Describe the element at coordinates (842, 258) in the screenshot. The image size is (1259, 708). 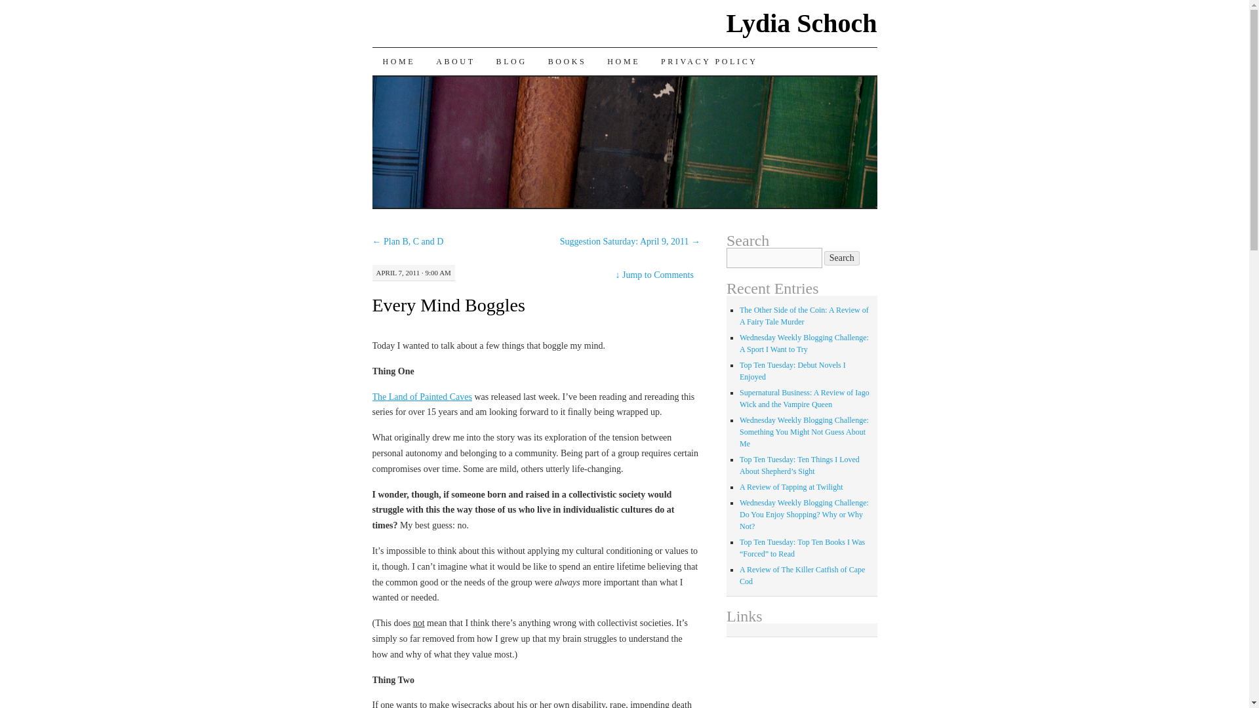
I see `Search` at that location.